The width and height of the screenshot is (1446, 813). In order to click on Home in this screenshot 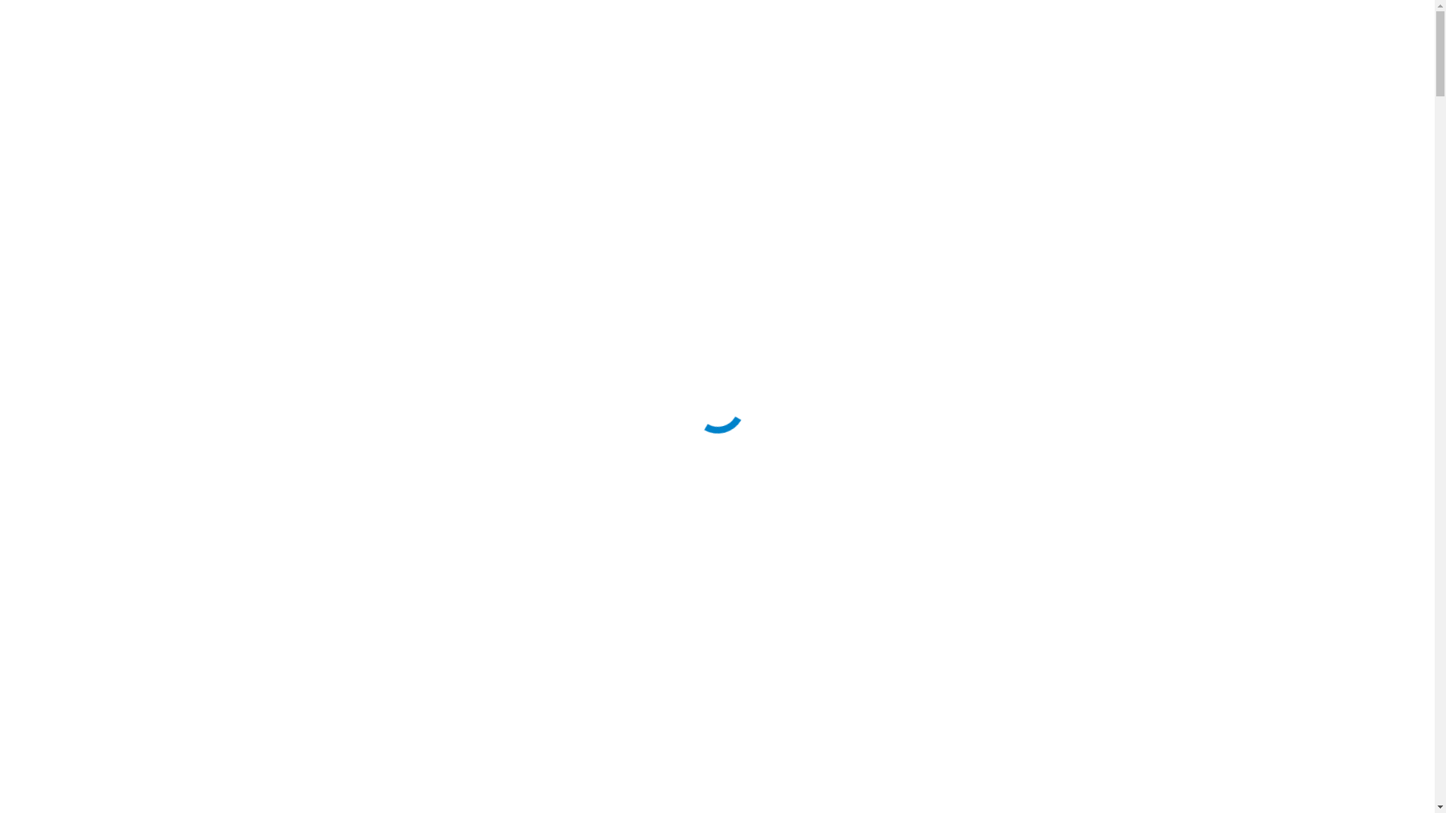, I will do `click(464, 56)`.